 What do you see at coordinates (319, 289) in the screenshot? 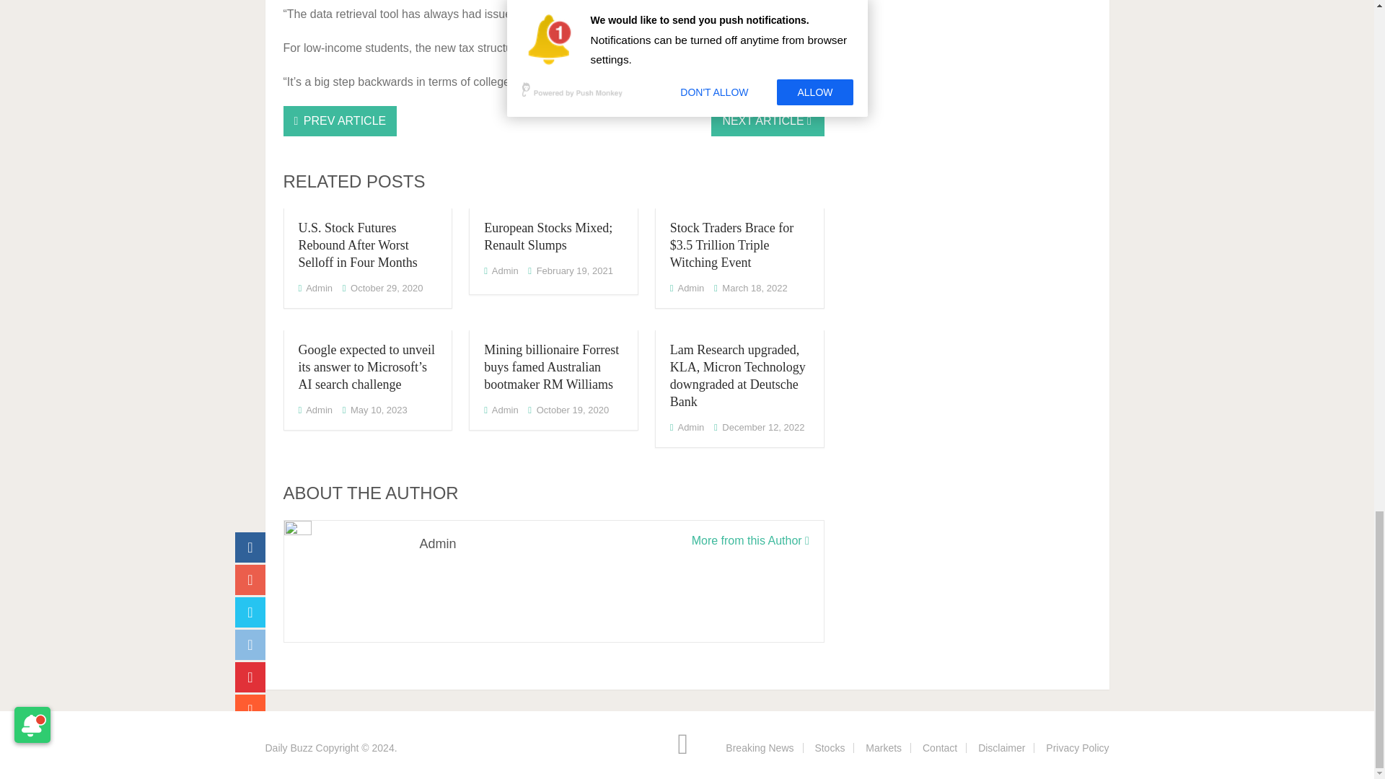
I see `Admin` at bounding box center [319, 289].